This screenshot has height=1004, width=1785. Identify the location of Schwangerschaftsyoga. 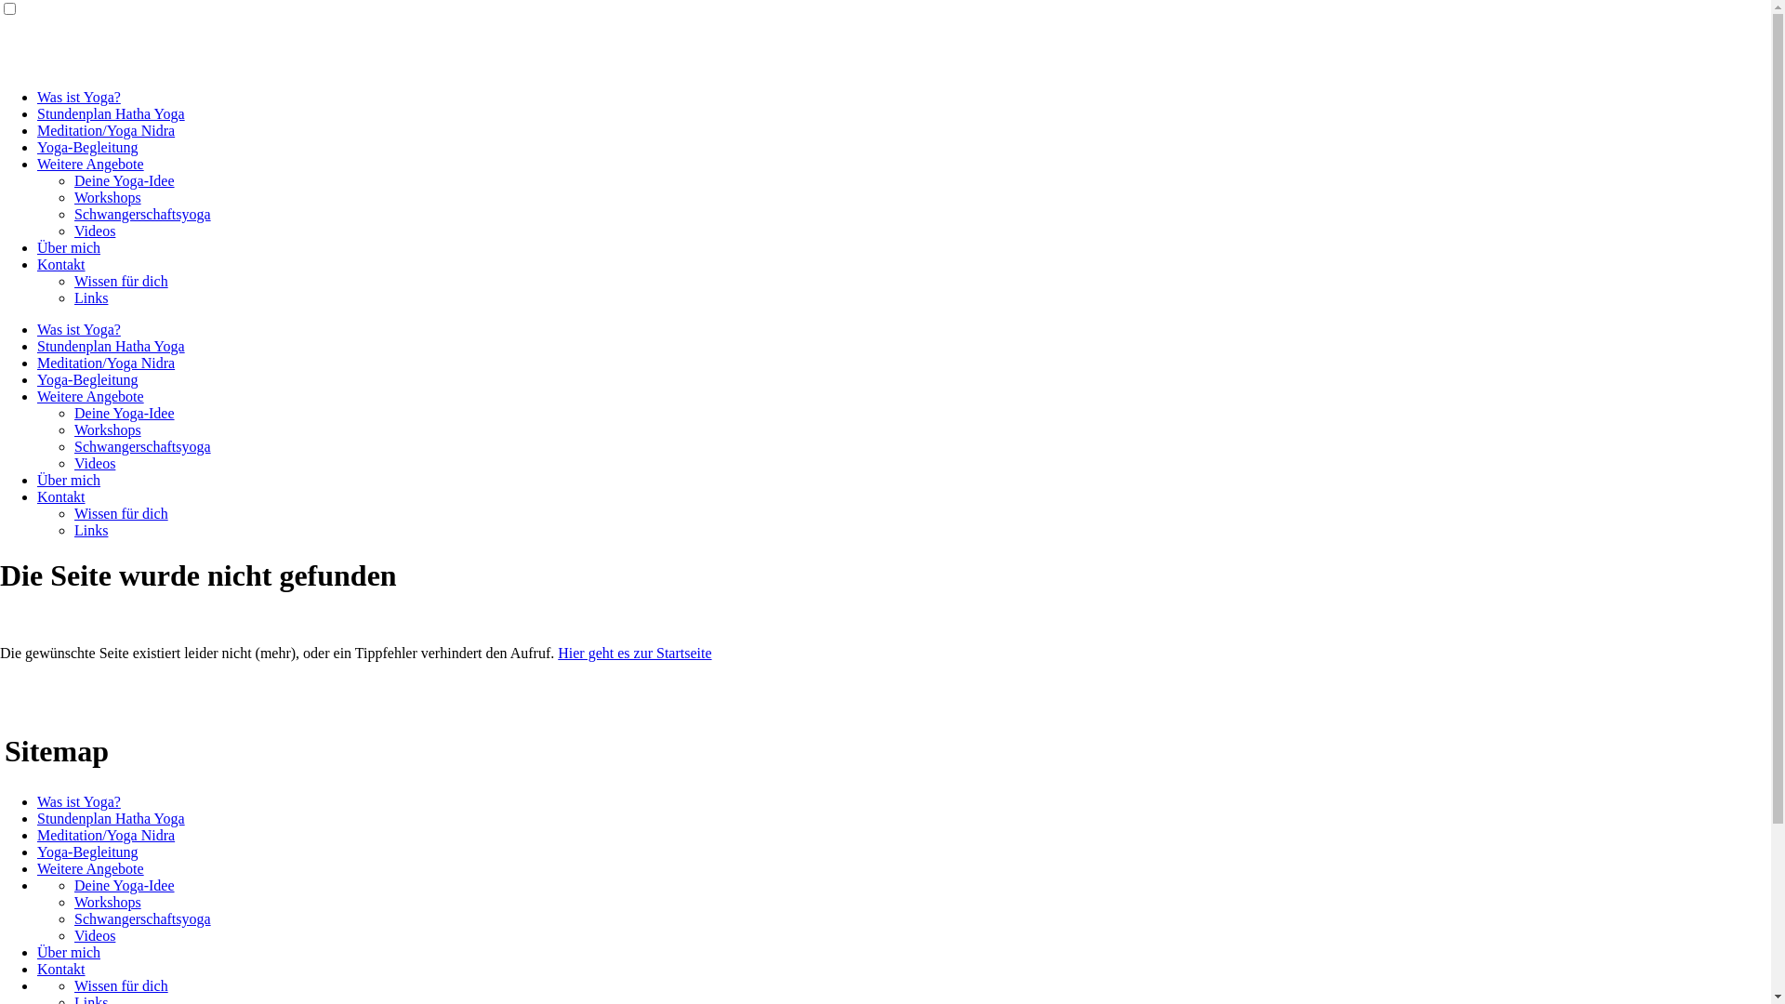
(143, 214).